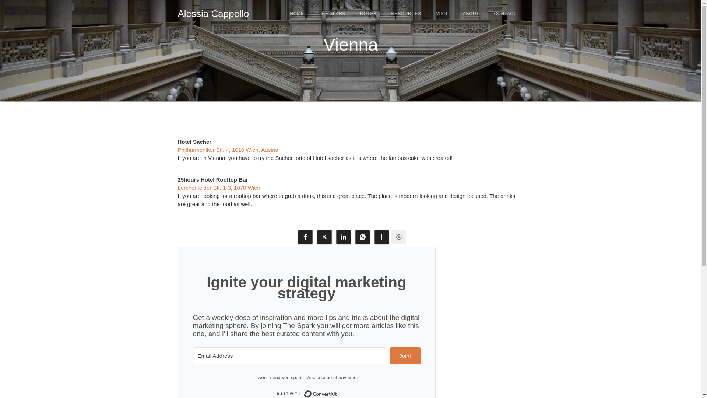 The width and height of the screenshot is (707, 398). I want to click on VISIT, so click(442, 14).